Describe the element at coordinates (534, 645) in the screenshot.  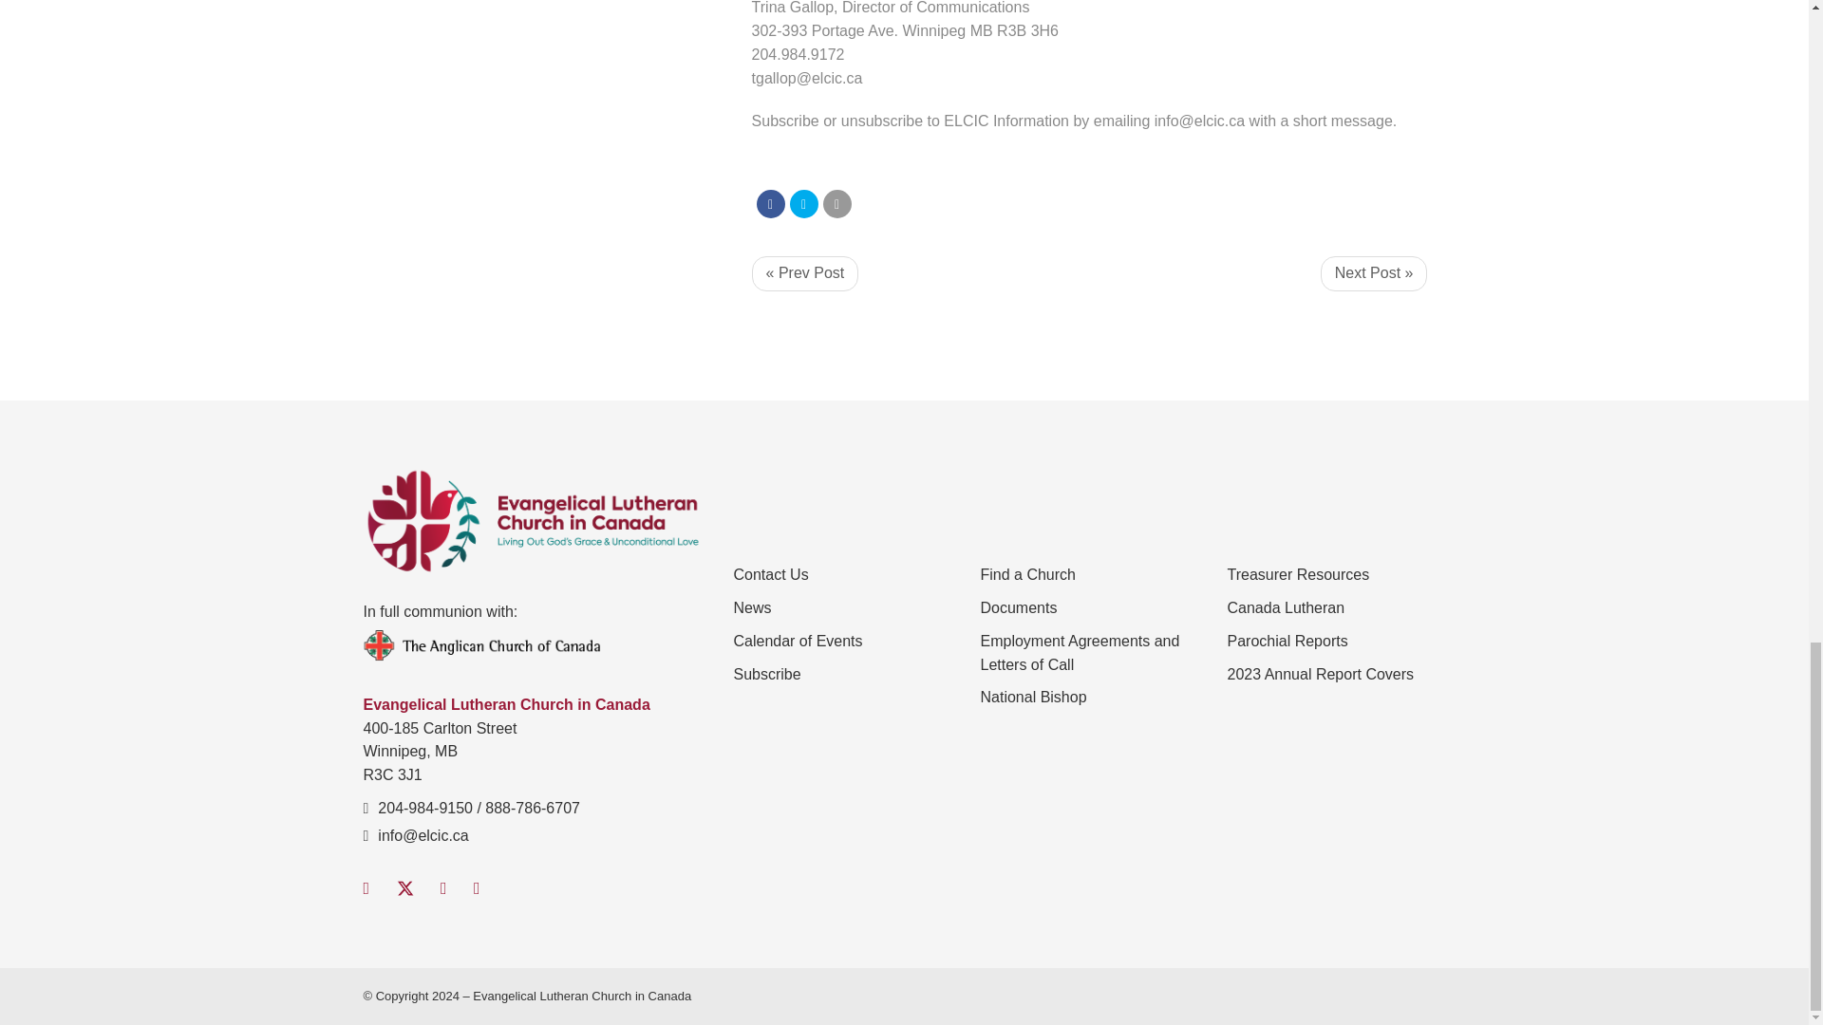
I see `Anglican Church of Canada` at that location.